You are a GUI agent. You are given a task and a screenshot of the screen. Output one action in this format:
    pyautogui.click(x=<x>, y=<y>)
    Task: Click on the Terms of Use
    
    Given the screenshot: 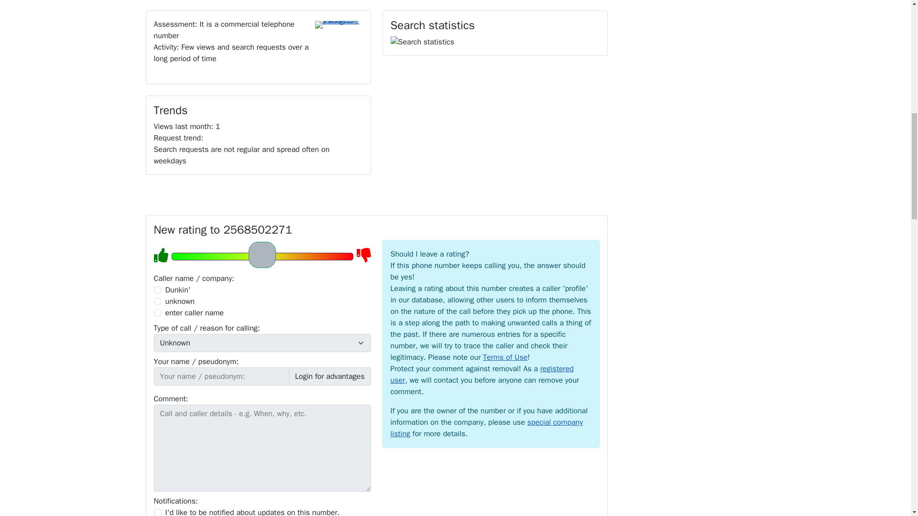 What is the action you would take?
    pyautogui.click(x=505, y=357)
    